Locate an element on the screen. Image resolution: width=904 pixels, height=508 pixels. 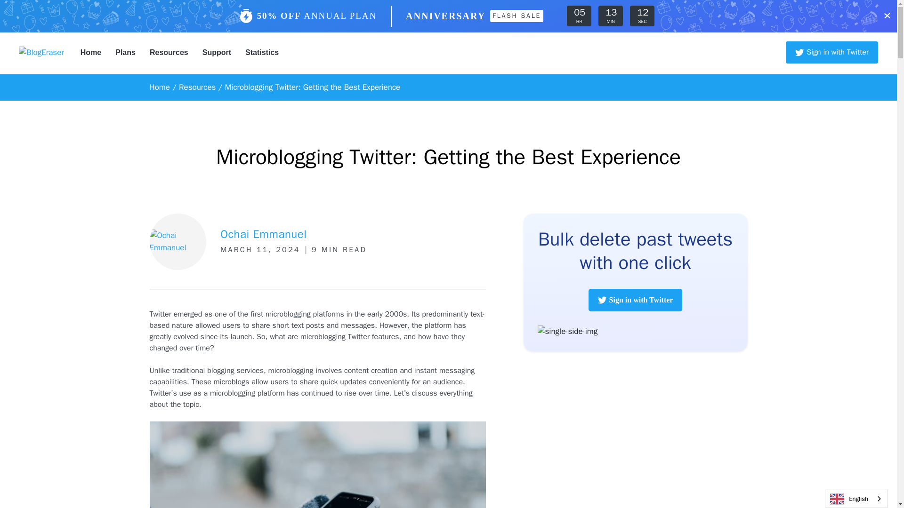
Sign in with Twitter is located at coordinates (635, 300).